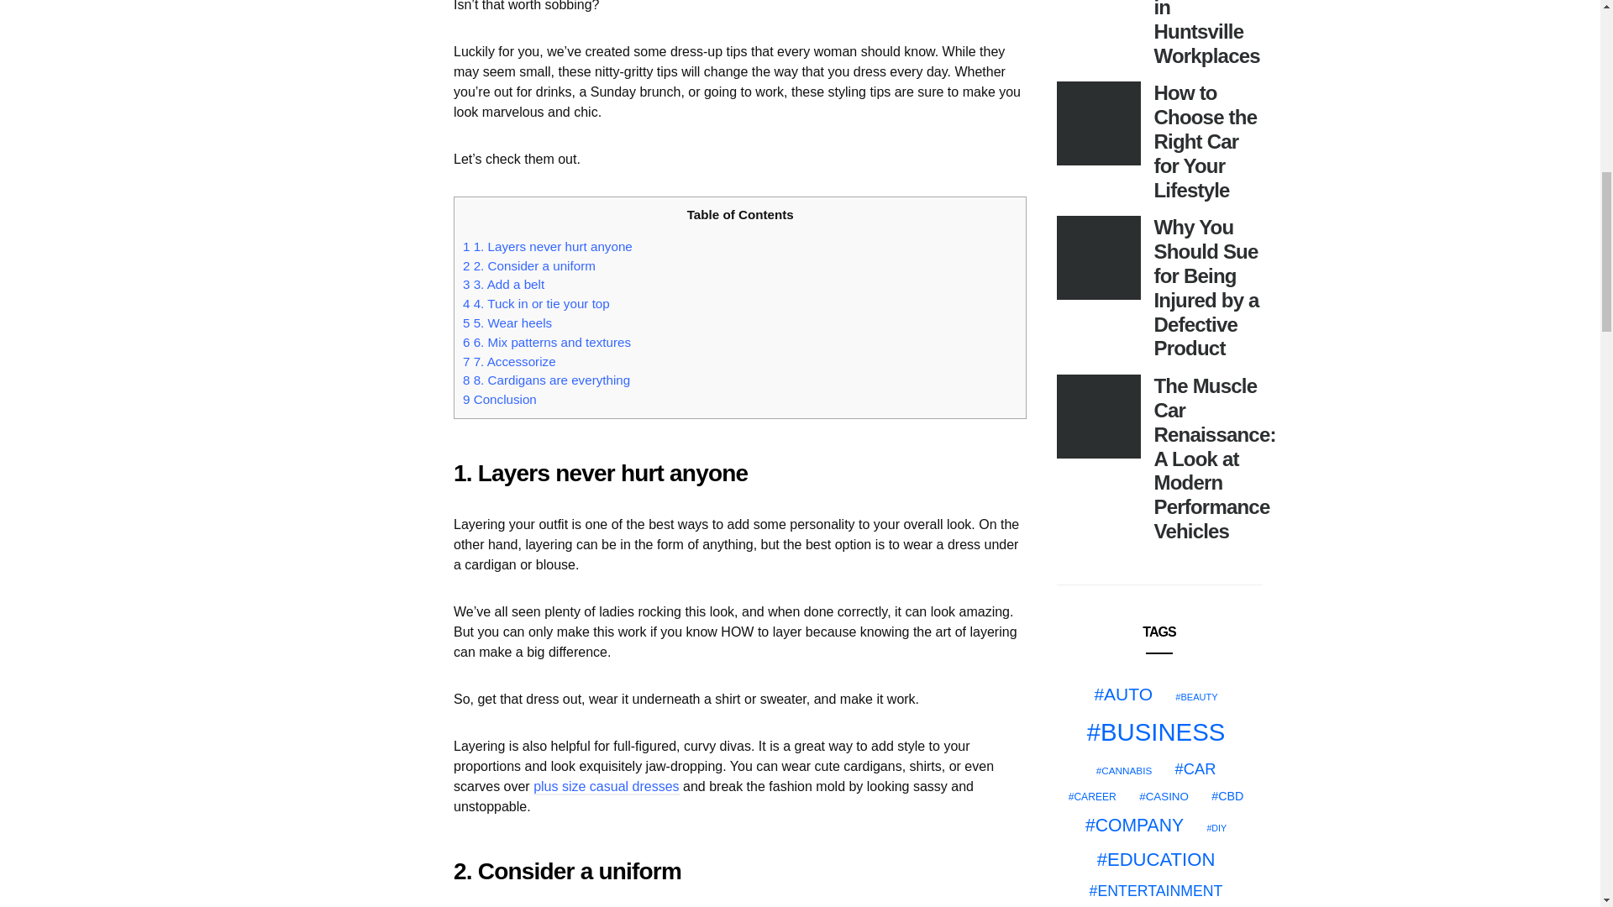 The width and height of the screenshot is (1613, 907). Describe the element at coordinates (607, 787) in the screenshot. I see `plus size casual dresses` at that location.